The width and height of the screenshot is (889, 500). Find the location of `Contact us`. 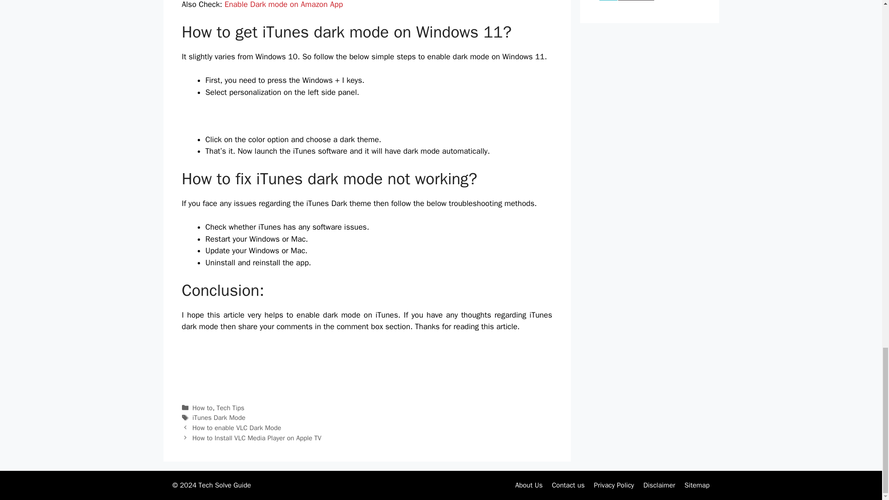

Contact us is located at coordinates (569, 485).